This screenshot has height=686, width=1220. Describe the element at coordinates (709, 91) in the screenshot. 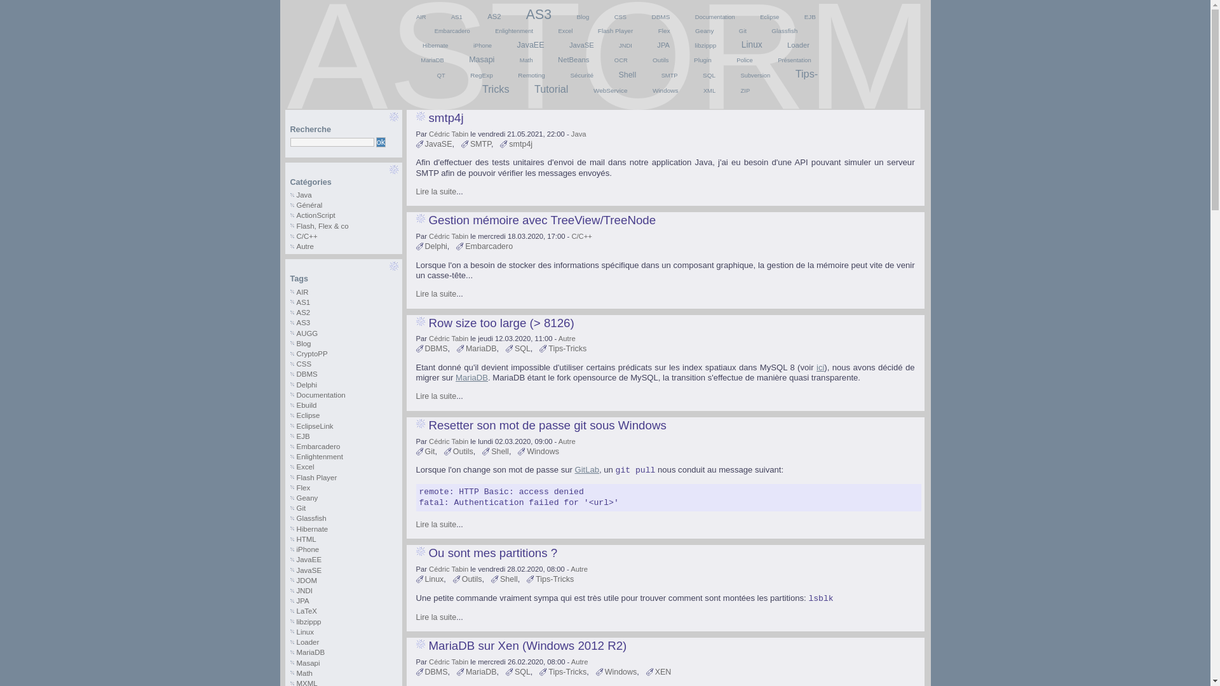

I see `XML` at that location.